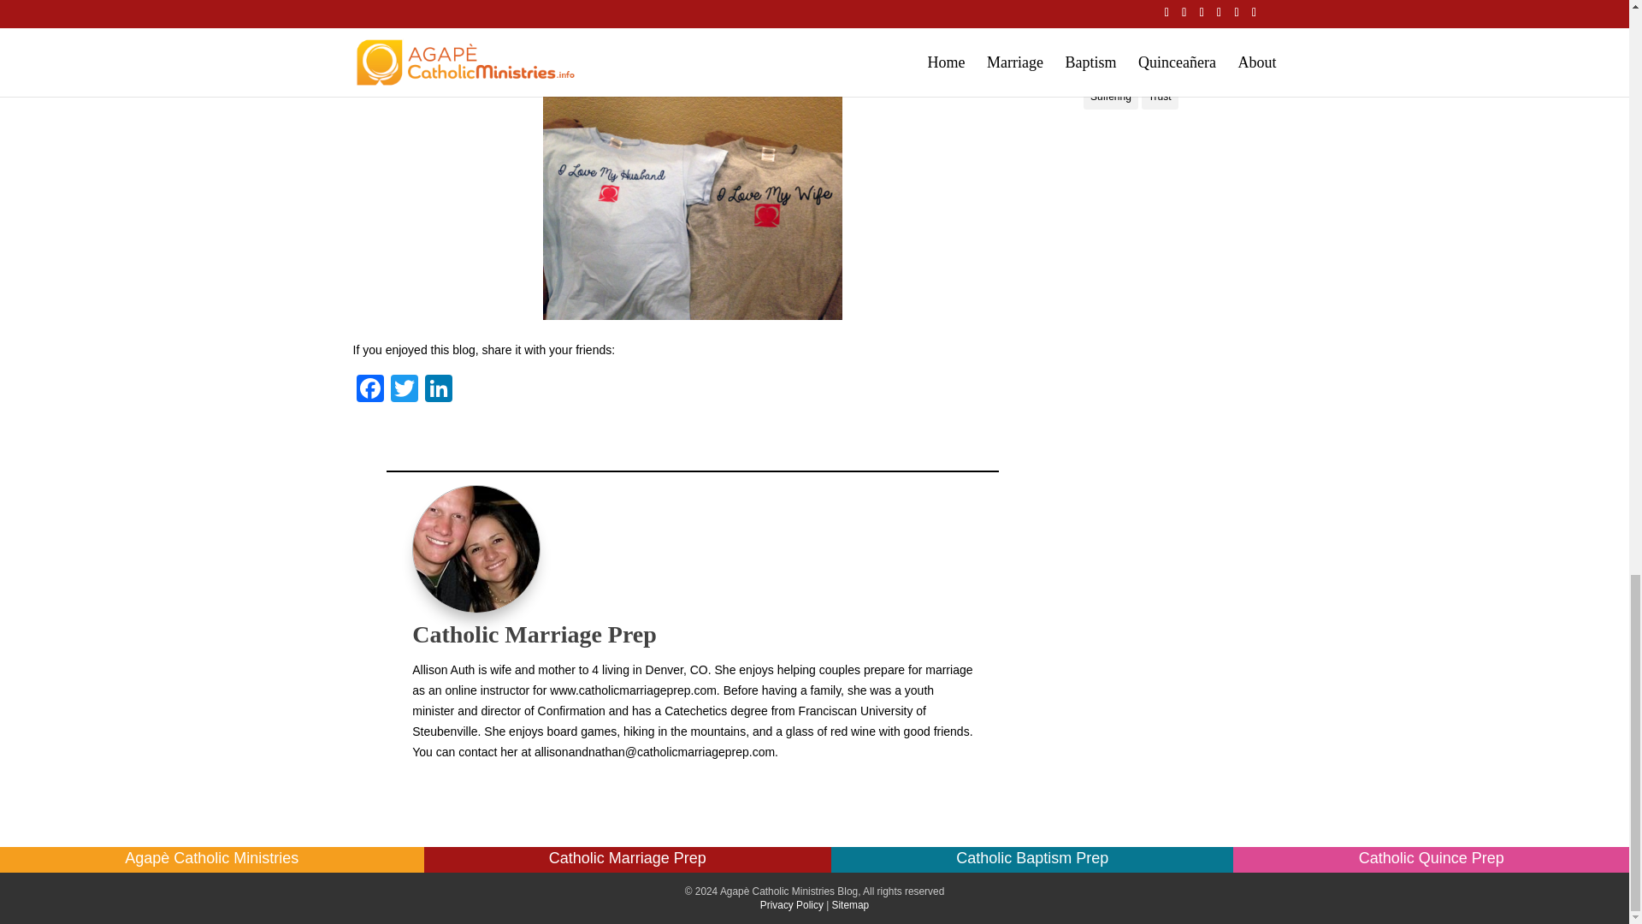 This screenshot has width=1642, height=924. What do you see at coordinates (437, 390) in the screenshot?
I see `LinkedIn` at bounding box center [437, 390].